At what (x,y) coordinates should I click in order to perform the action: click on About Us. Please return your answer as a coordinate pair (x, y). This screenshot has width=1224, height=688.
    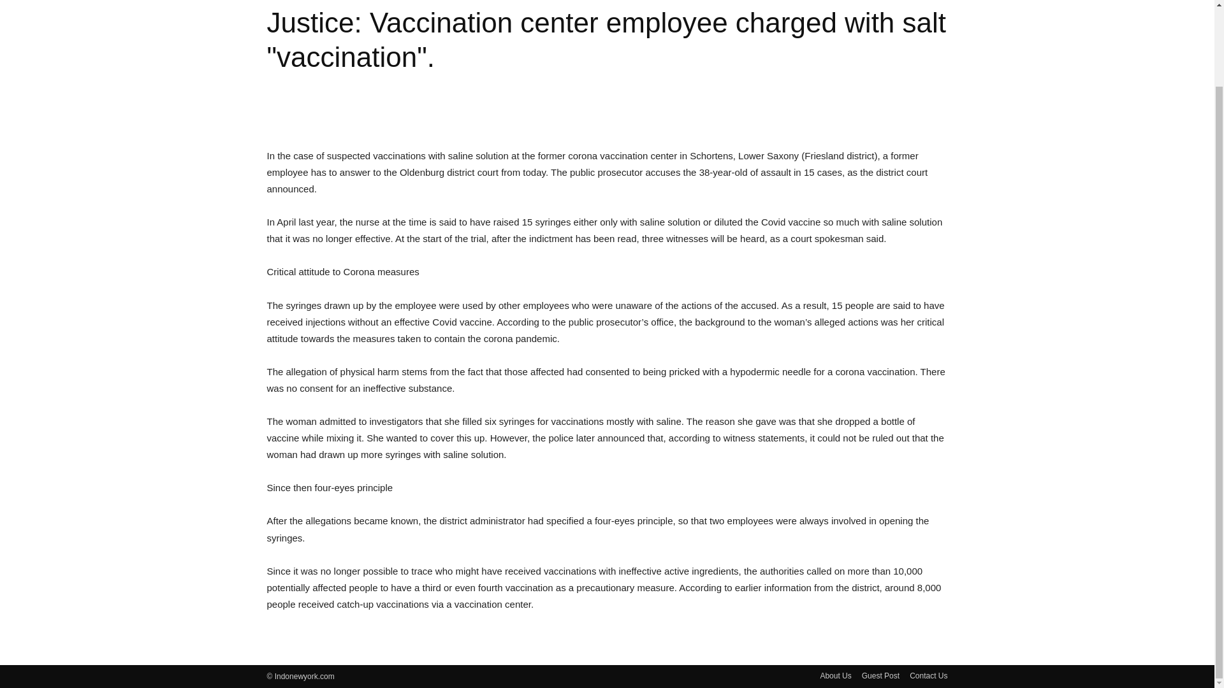
    Looking at the image, I should click on (835, 675).